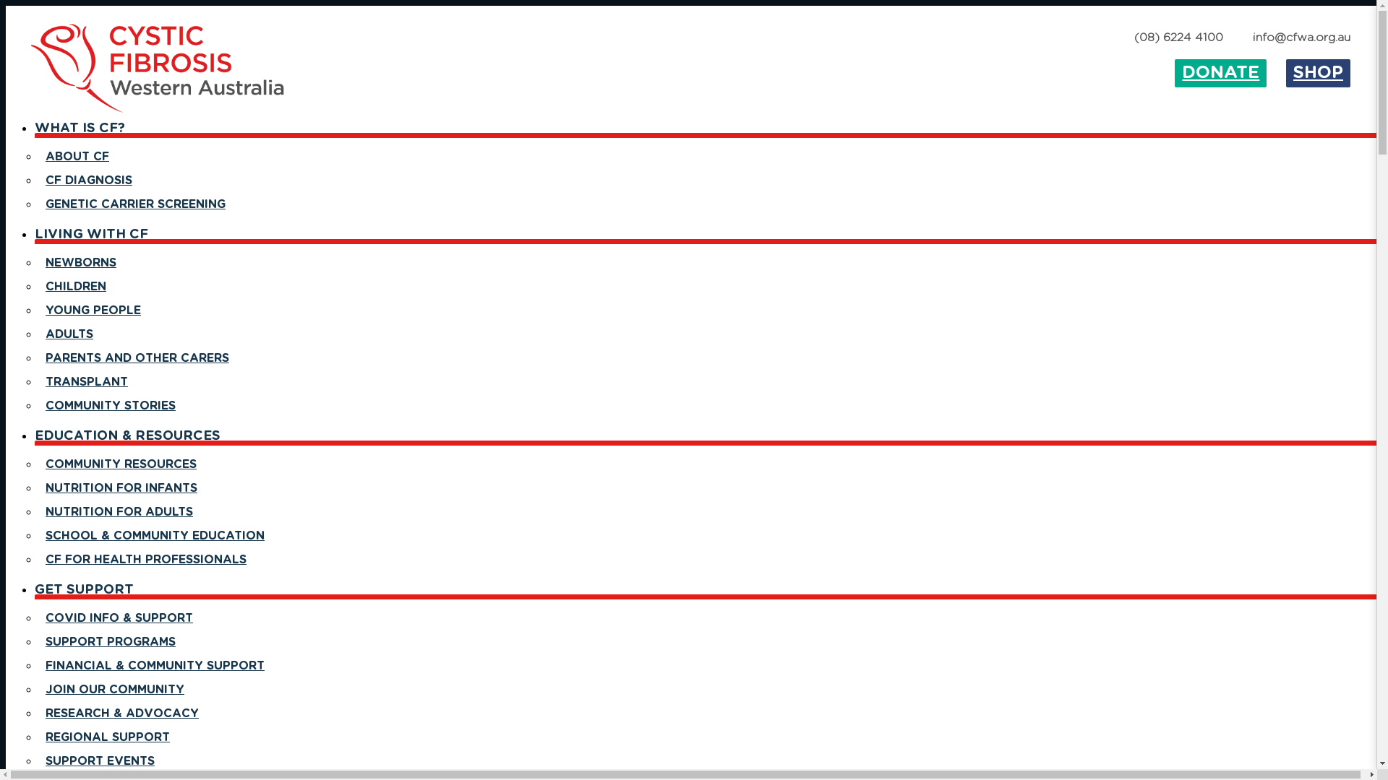 Image resolution: width=1388 pixels, height=780 pixels. I want to click on COMMUNITY RESOURCES, so click(121, 464).